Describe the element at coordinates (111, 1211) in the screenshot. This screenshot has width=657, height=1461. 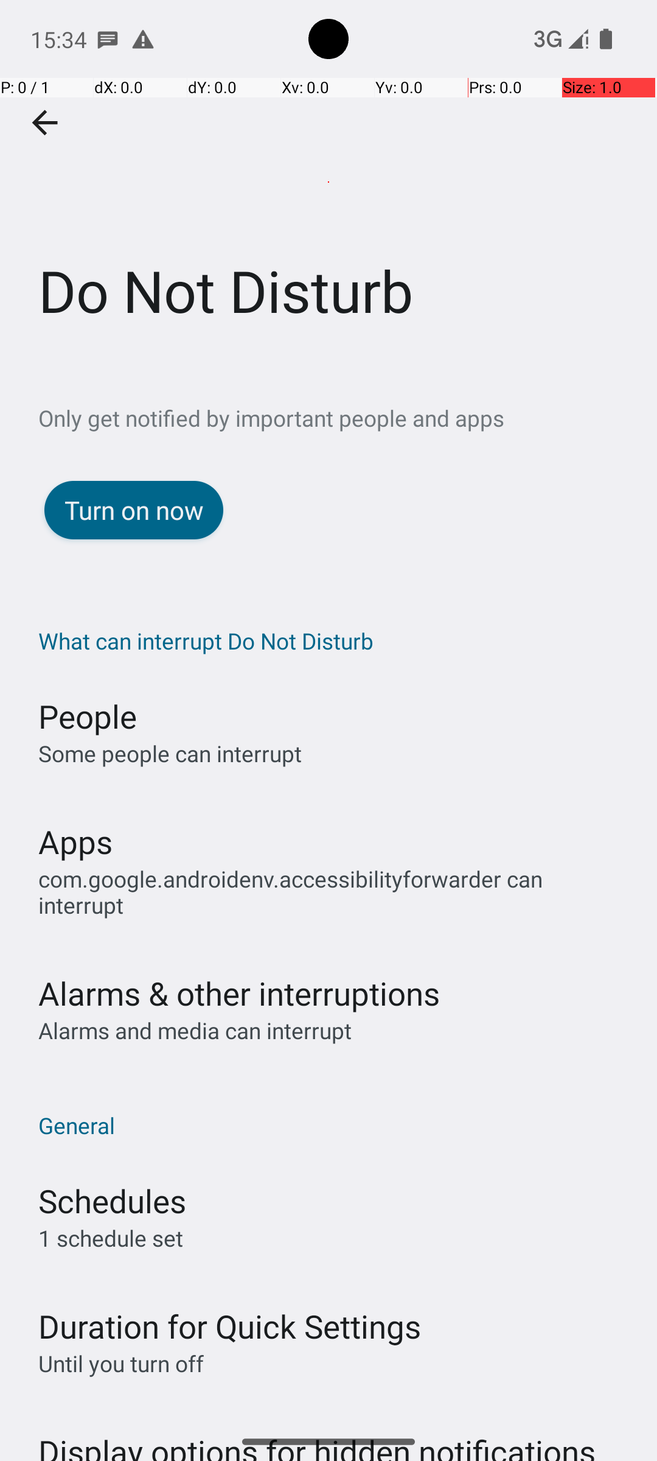
I see `1 schedule set` at that location.